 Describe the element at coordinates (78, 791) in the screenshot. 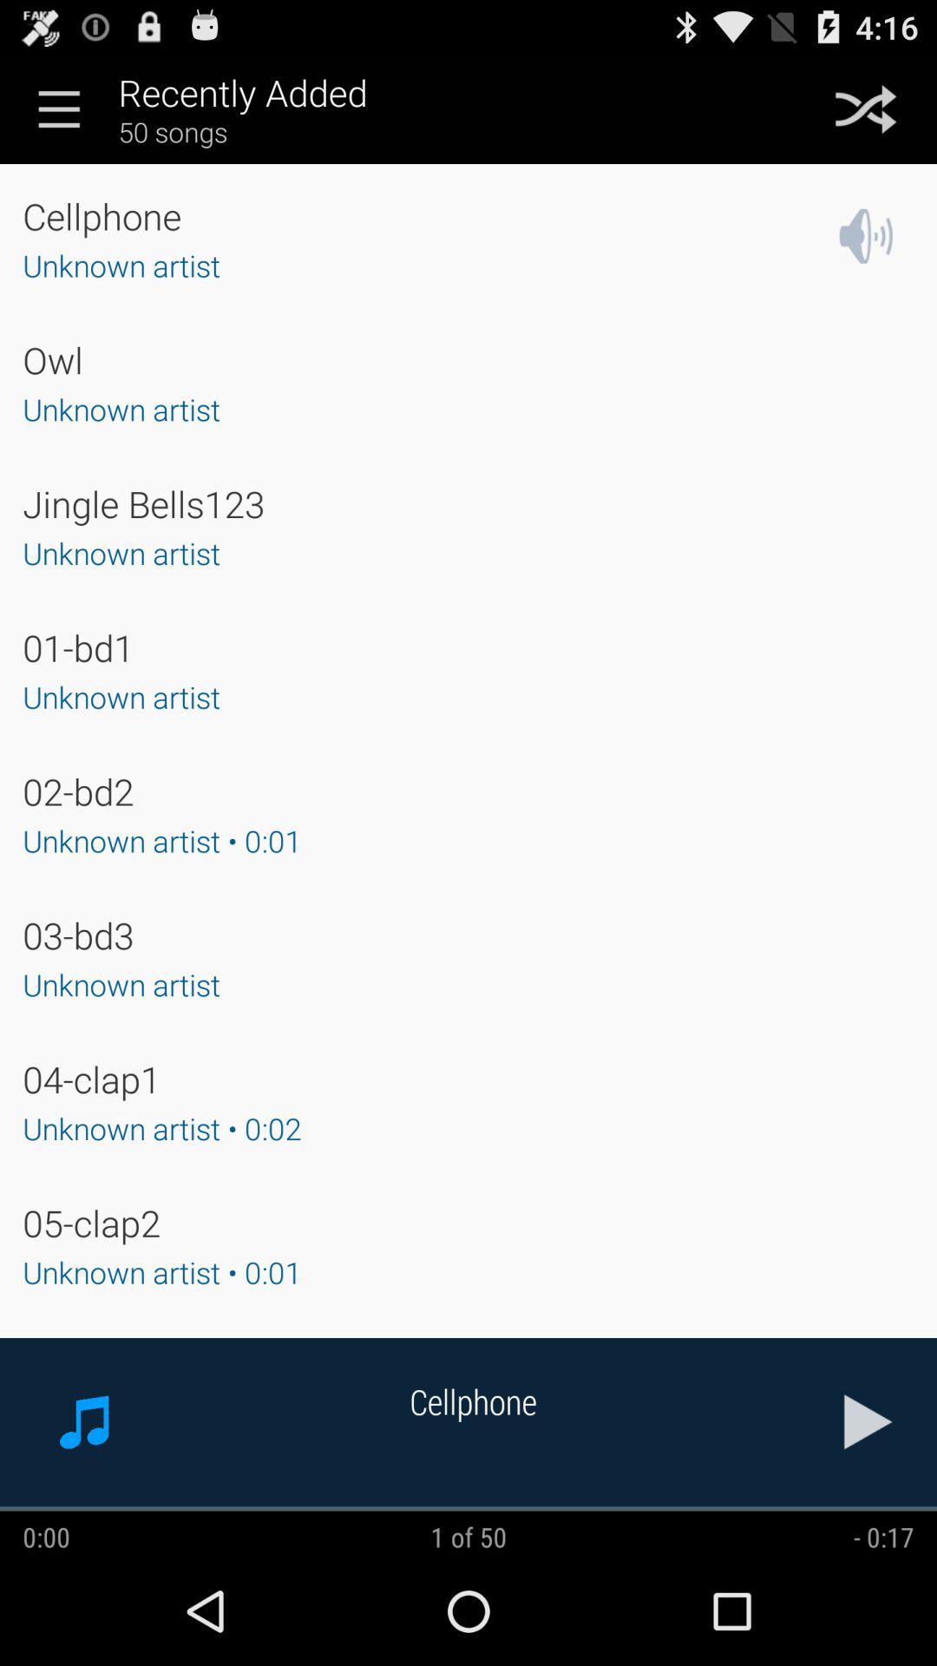

I see `tap the 02-bd2 icon` at that location.